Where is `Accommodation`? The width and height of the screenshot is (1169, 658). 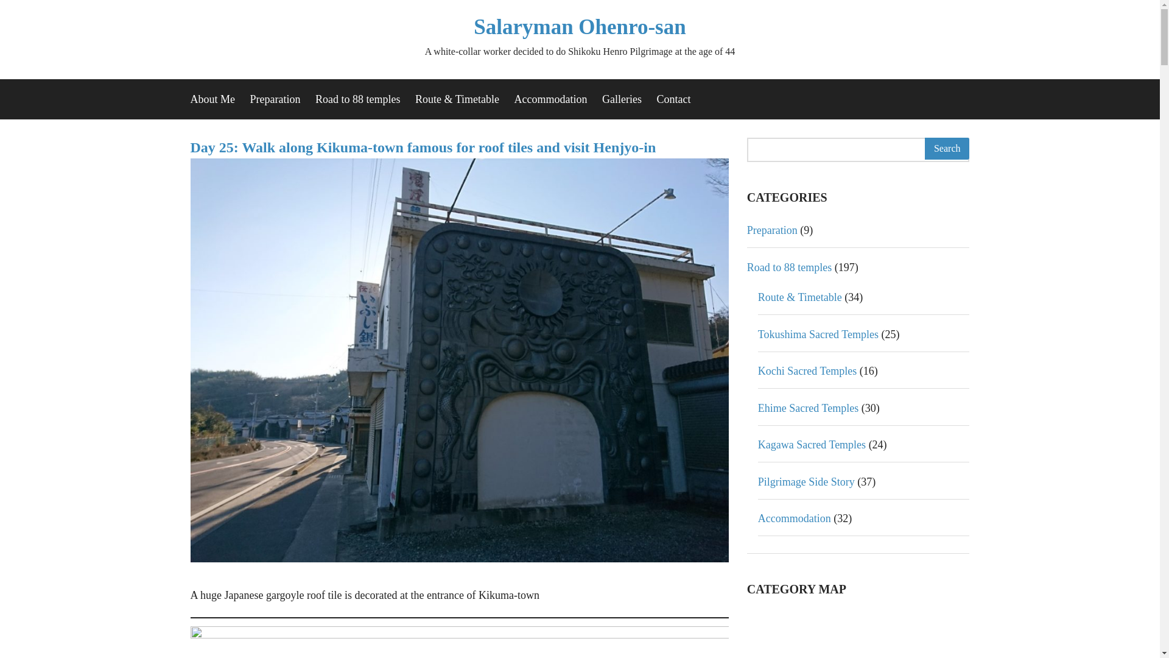
Accommodation is located at coordinates (550, 99).